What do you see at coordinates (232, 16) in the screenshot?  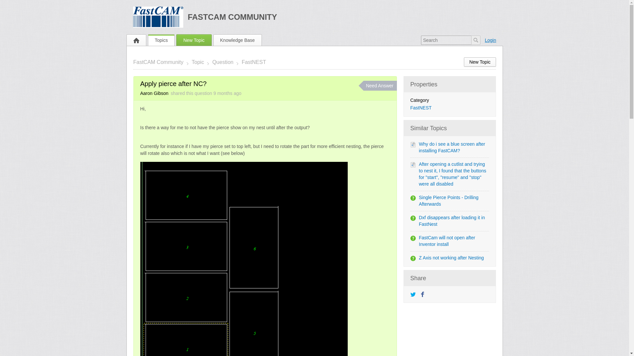 I see `FASTCAM COMMUNITY` at bounding box center [232, 16].